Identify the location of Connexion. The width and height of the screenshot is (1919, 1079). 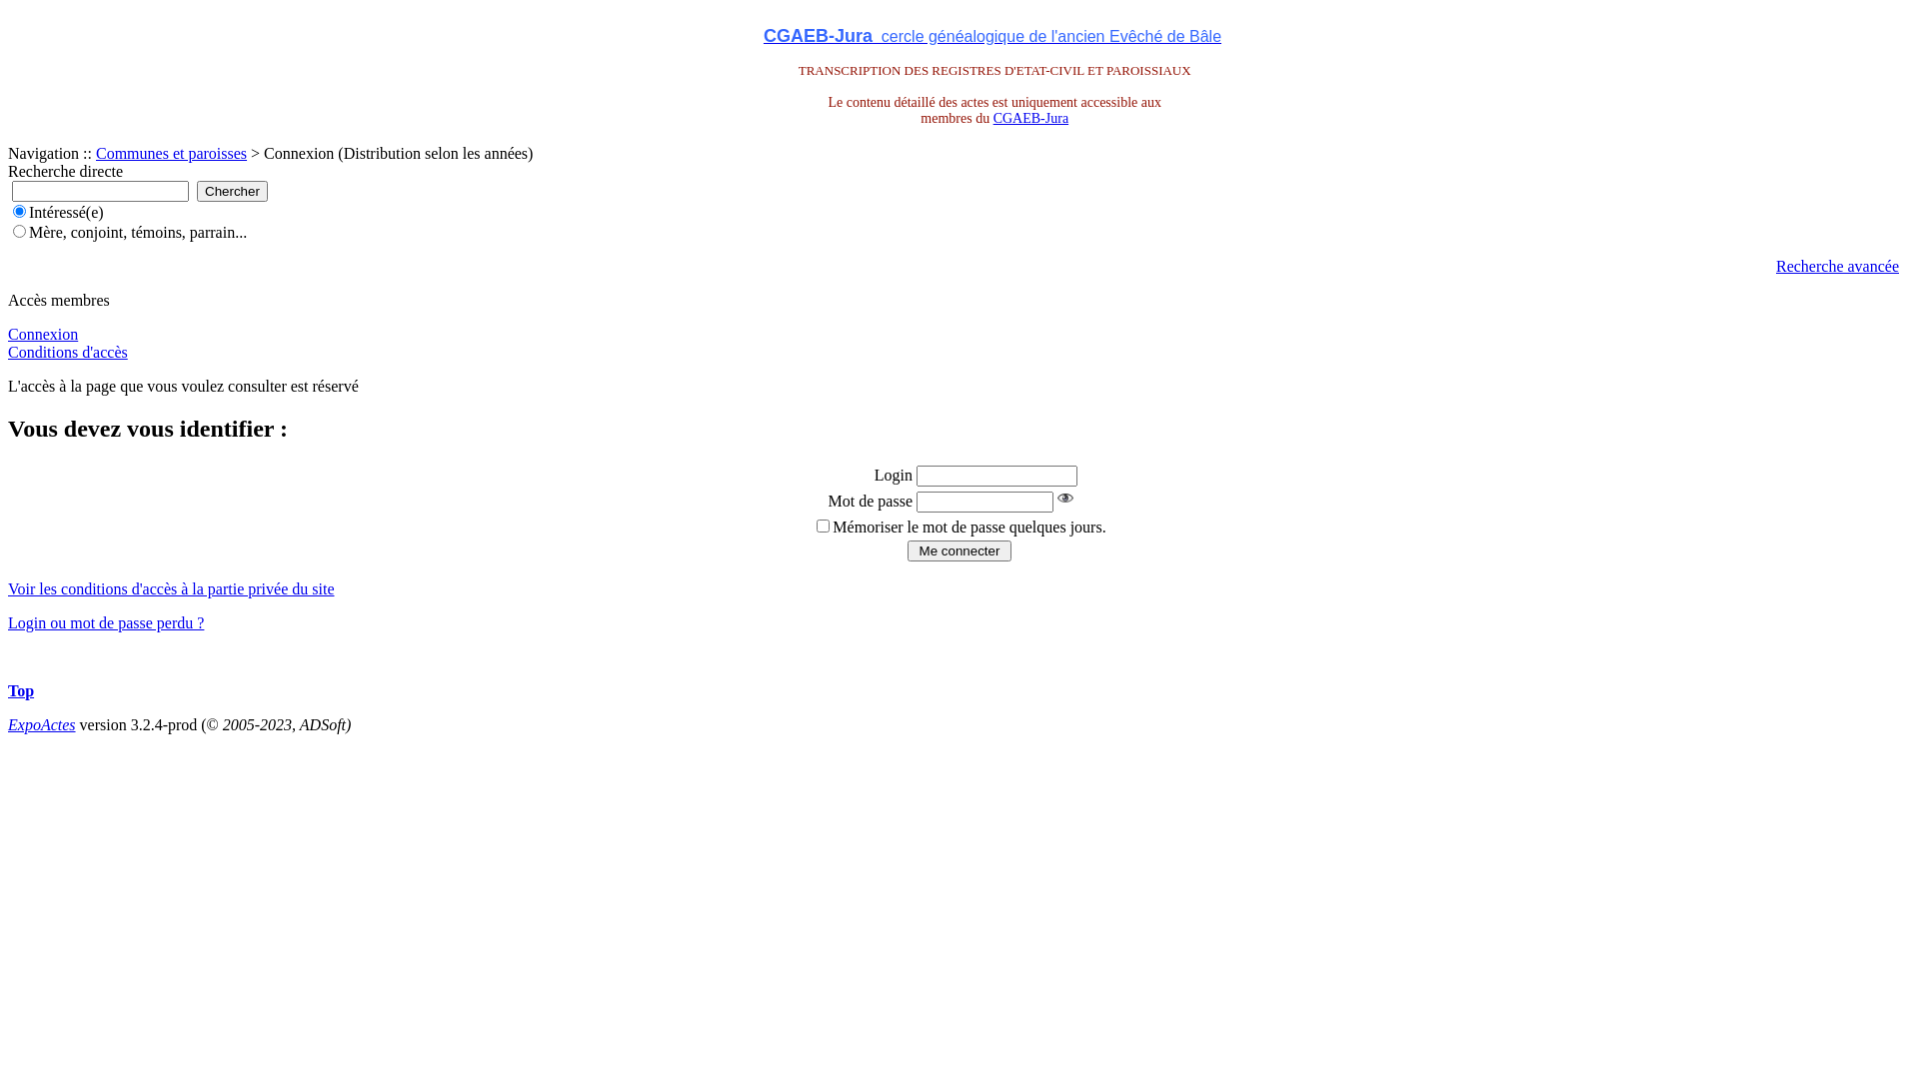
(43, 334).